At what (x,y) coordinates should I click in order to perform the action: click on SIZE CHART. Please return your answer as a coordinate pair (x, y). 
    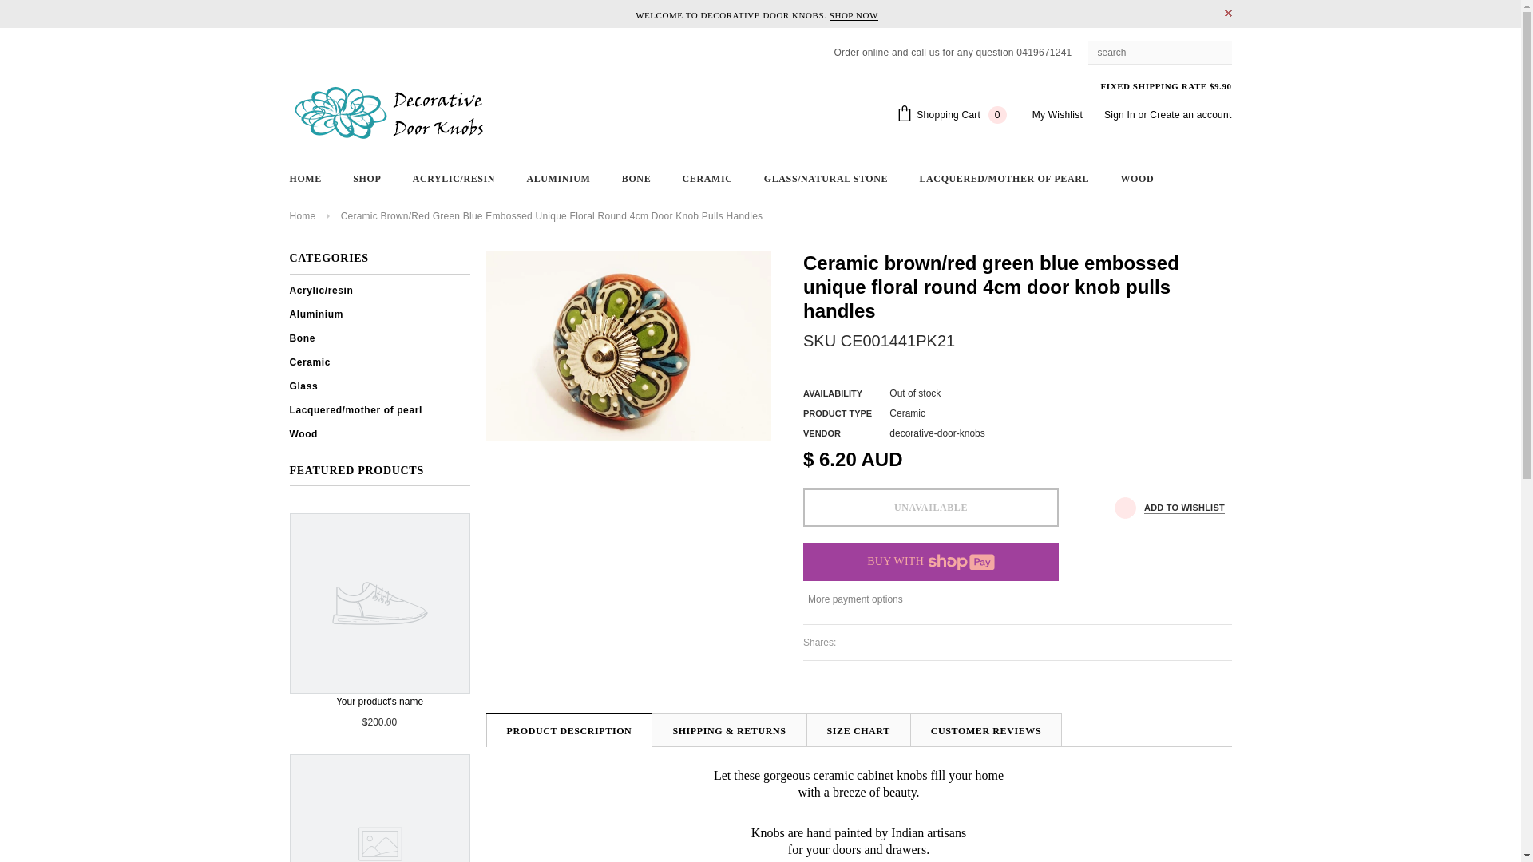
    Looking at the image, I should click on (858, 730).